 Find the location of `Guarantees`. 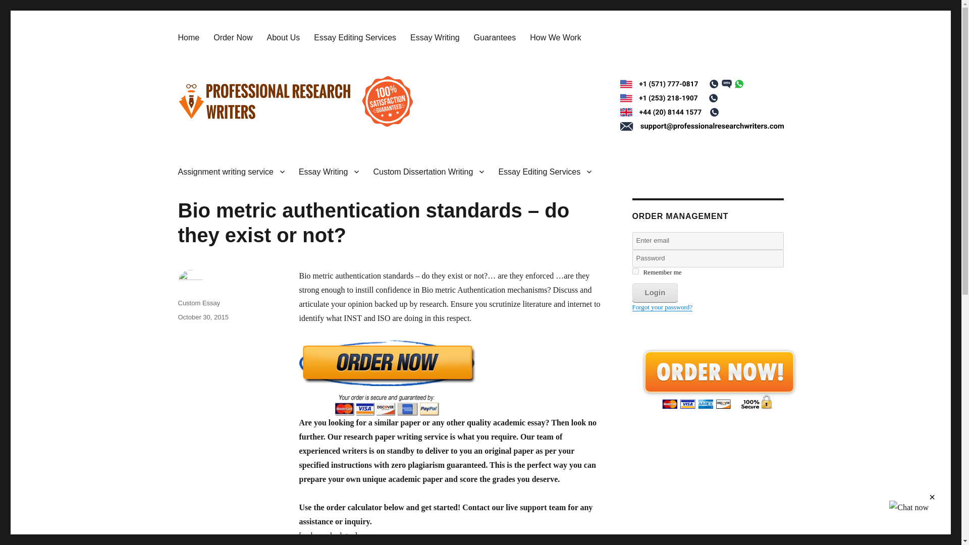

Guarantees is located at coordinates (495, 37).